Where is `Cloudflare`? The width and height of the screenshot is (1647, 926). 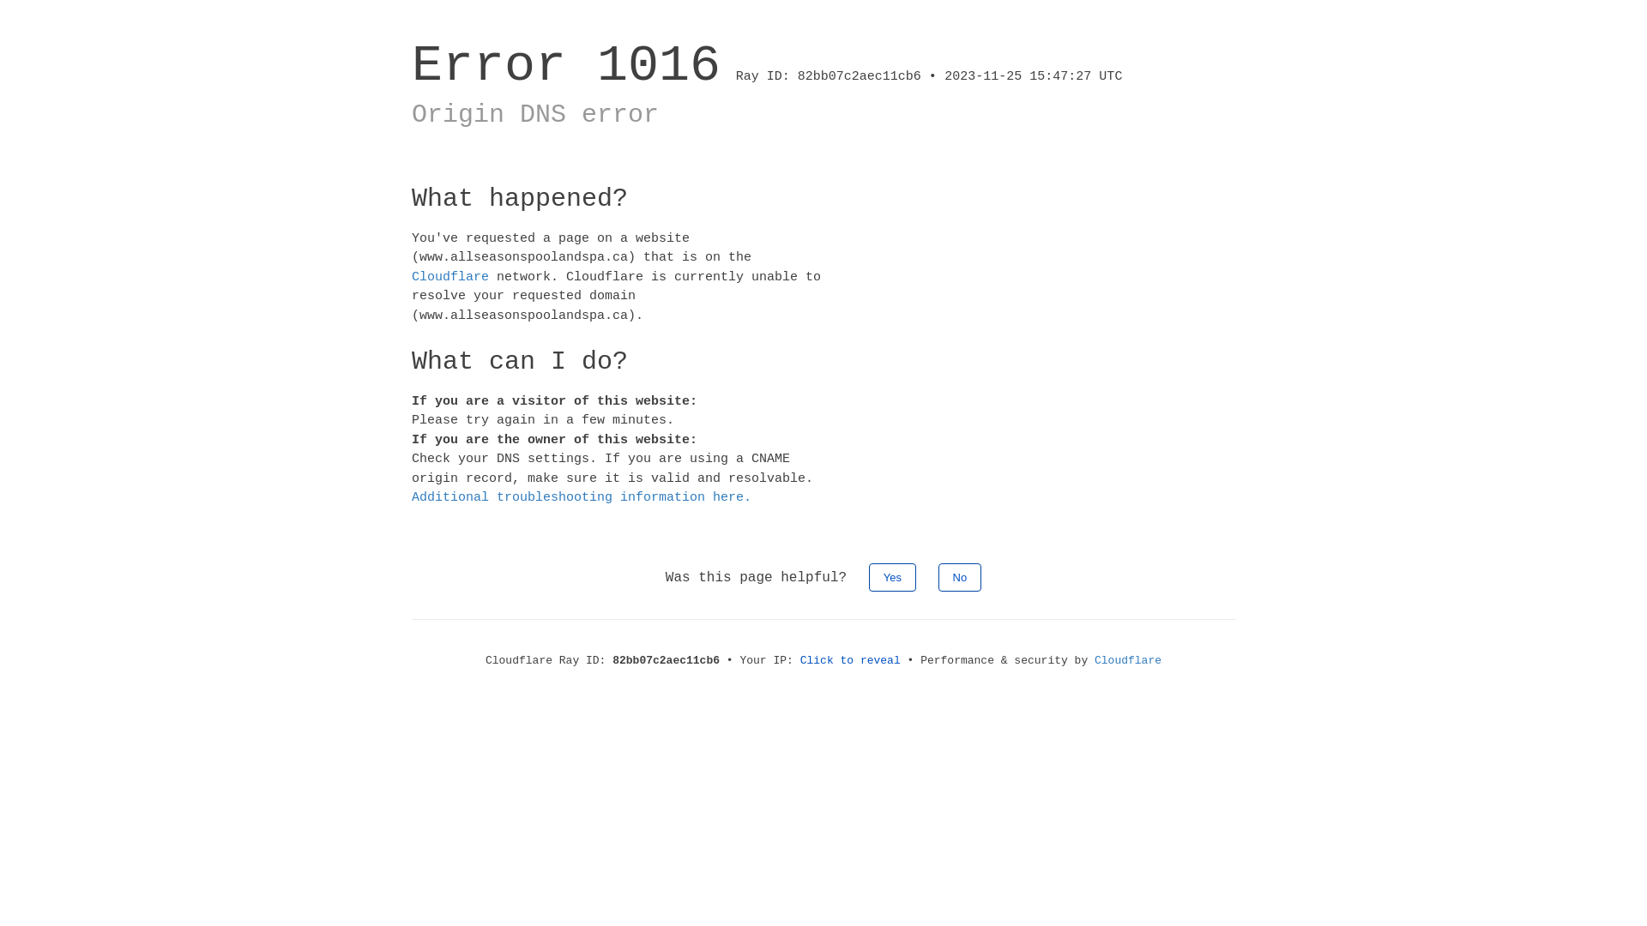
Cloudflare is located at coordinates (1128, 660).